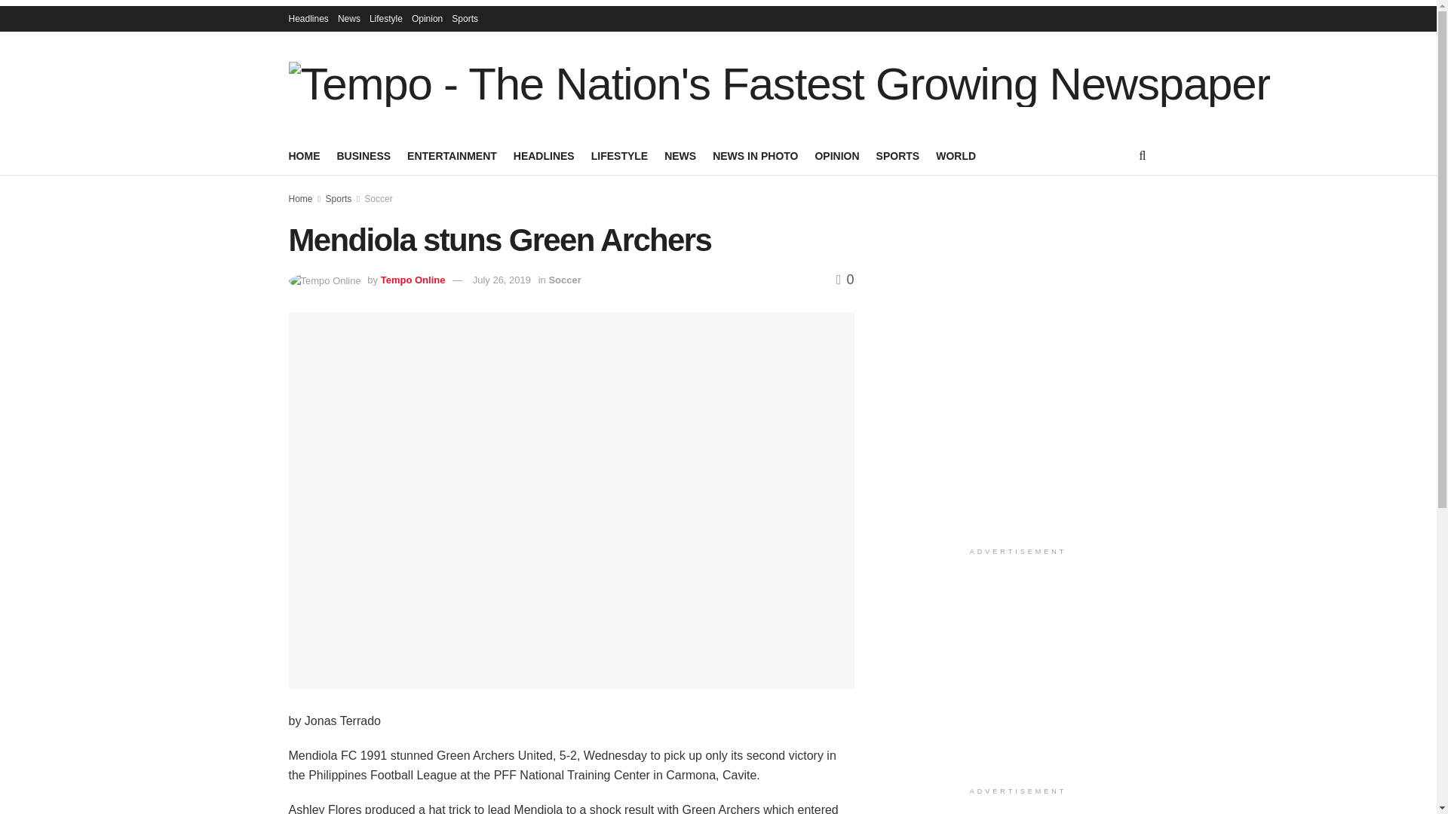  What do you see at coordinates (465, 18) in the screenshot?
I see `Sports` at bounding box center [465, 18].